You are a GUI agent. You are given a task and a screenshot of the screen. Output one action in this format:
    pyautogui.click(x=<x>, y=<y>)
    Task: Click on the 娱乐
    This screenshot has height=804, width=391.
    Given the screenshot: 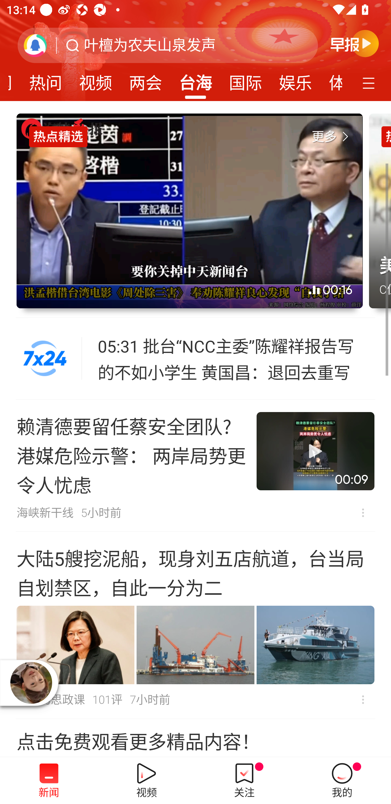 What is the action you would take?
    pyautogui.click(x=295, y=80)
    